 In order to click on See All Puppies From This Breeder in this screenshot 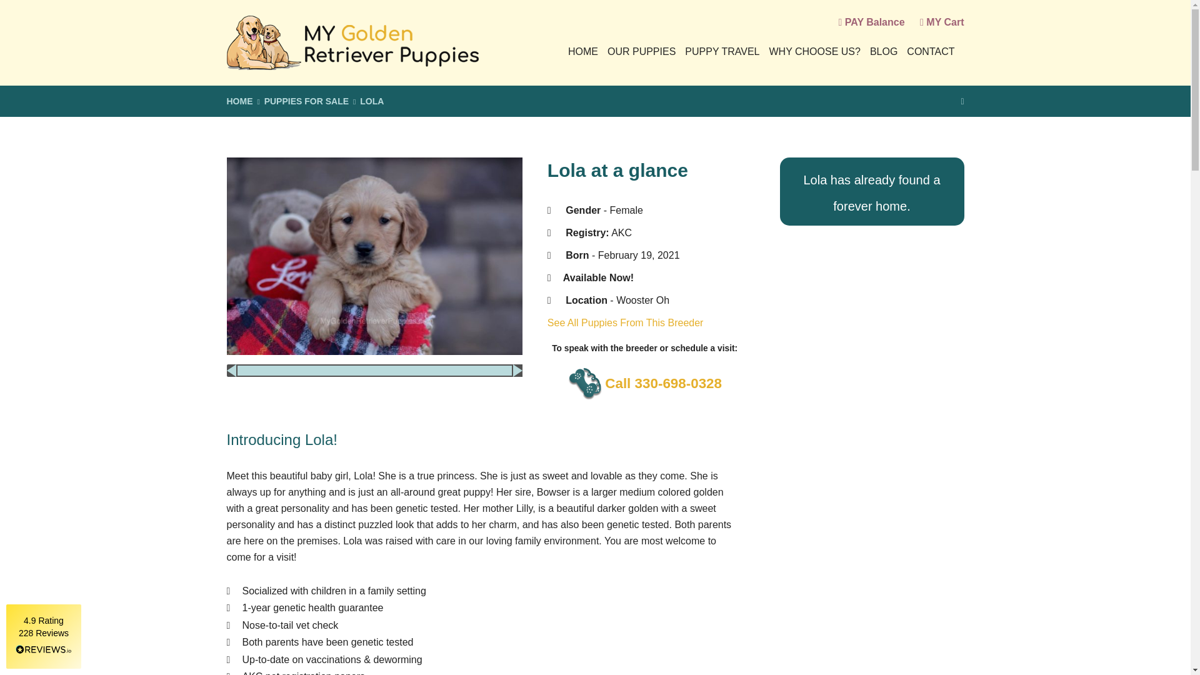, I will do `click(625, 322)`.